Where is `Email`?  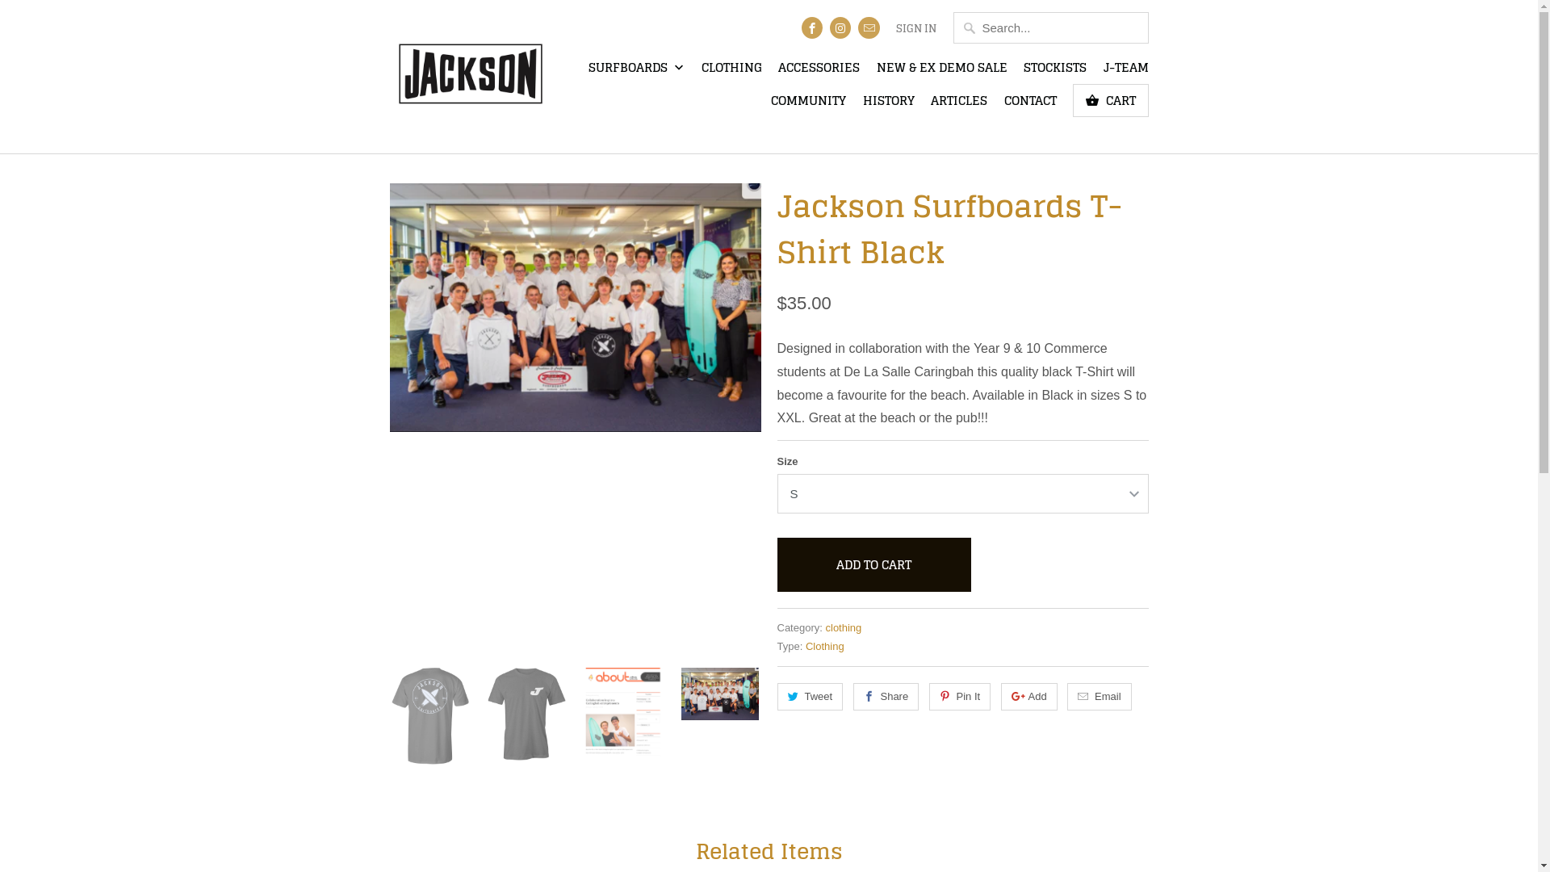
Email is located at coordinates (1100, 697).